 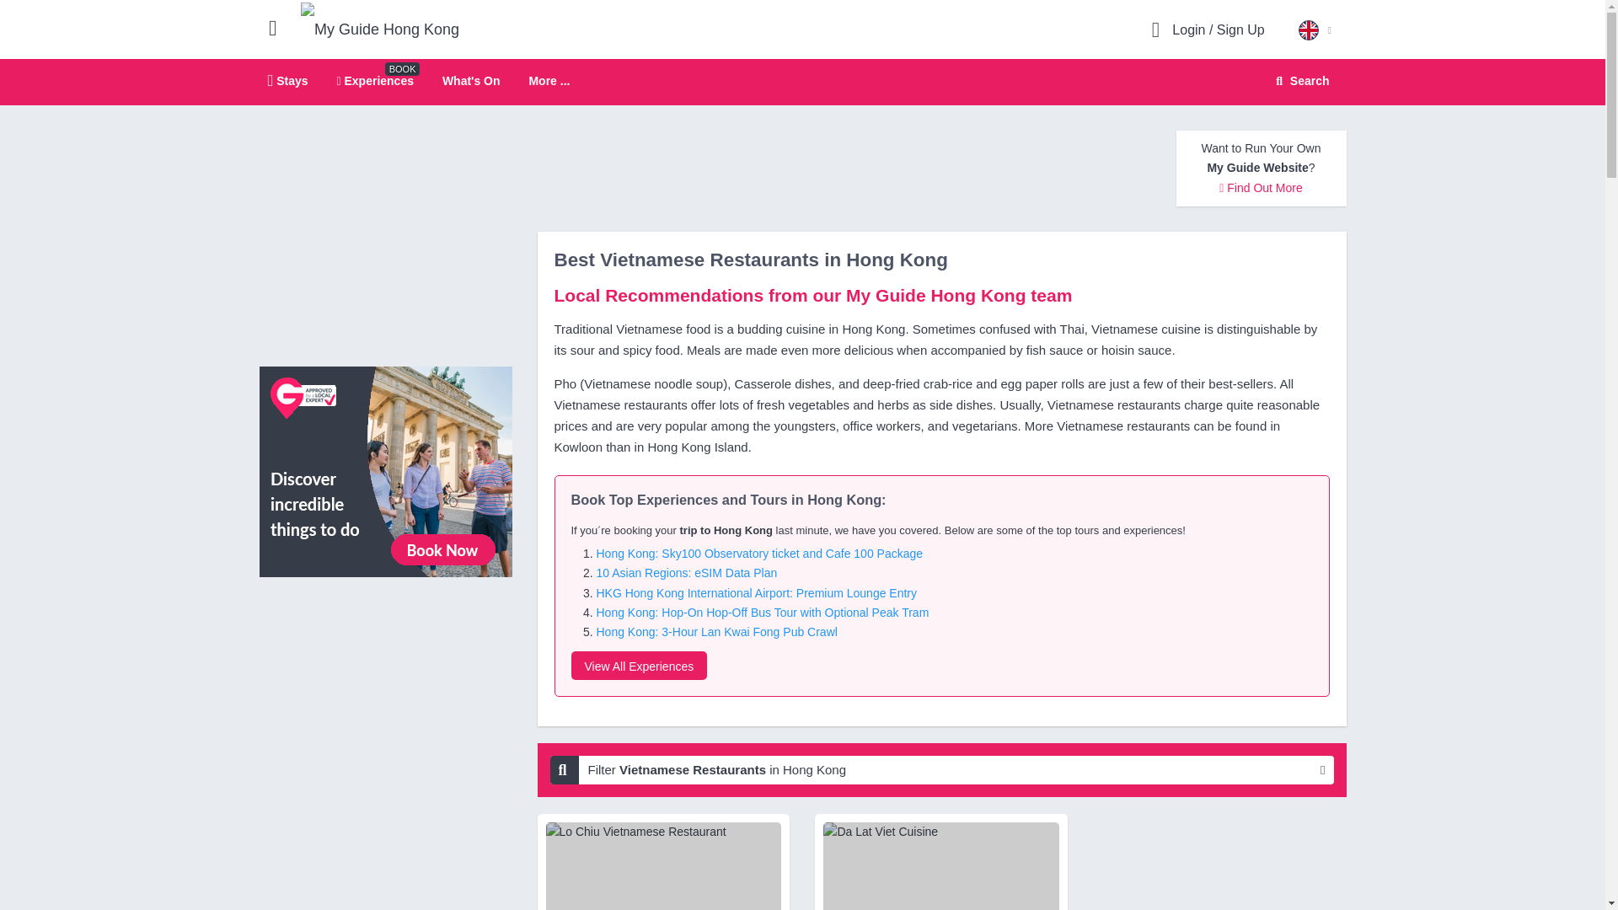 I want to click on View All Experiences, so click(x=386, y=470).